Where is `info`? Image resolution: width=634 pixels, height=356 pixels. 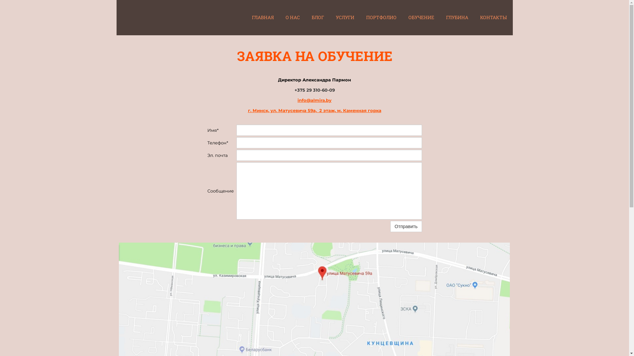 info is located at coordinates (302, 100).